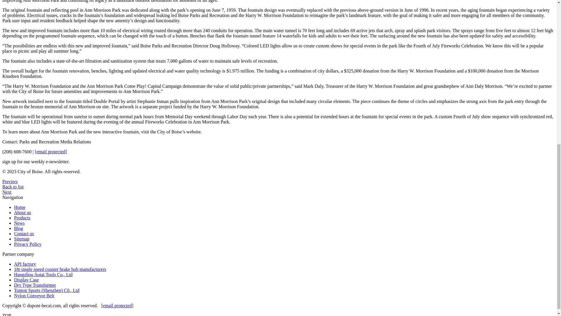  What do you see at coordinates (19, 223) in the screenshot?
I see `News` at bounding box center [19, 223].